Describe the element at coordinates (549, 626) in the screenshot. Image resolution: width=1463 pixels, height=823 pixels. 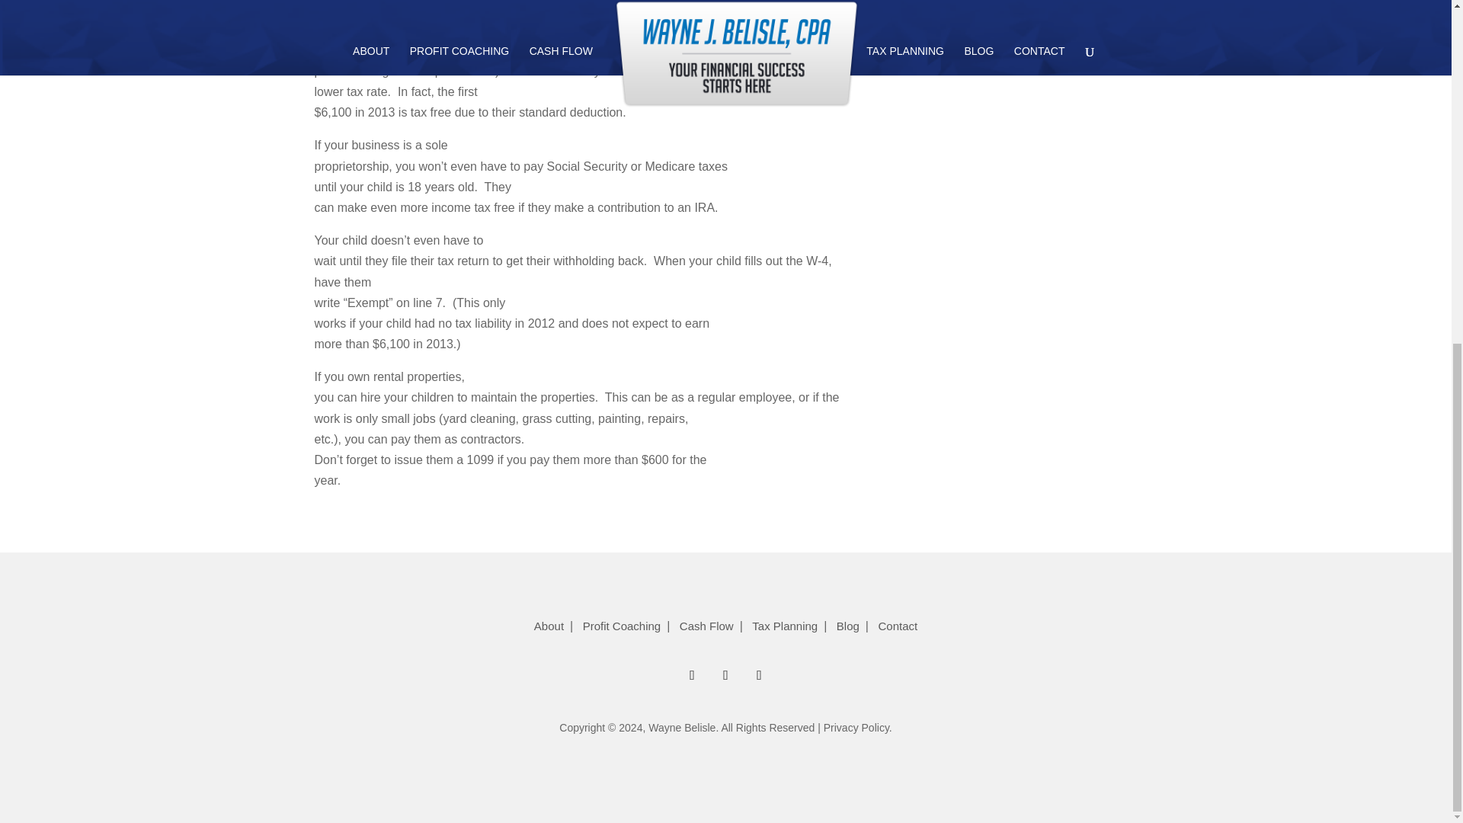
I see `About` at that location.